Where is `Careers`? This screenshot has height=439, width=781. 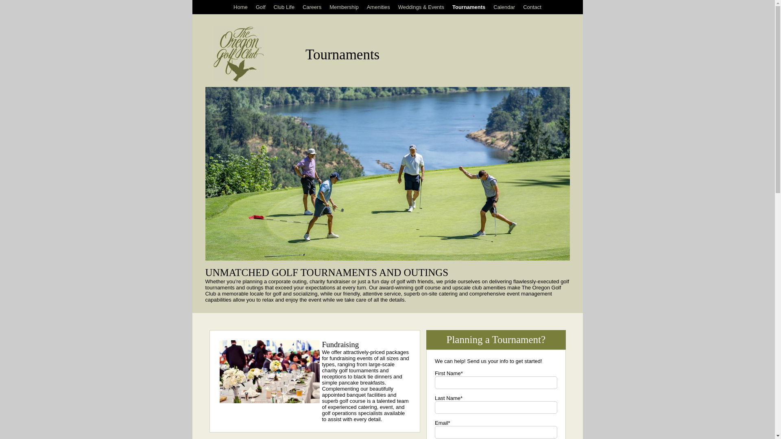
Careers is located at coordinates (312, 7).